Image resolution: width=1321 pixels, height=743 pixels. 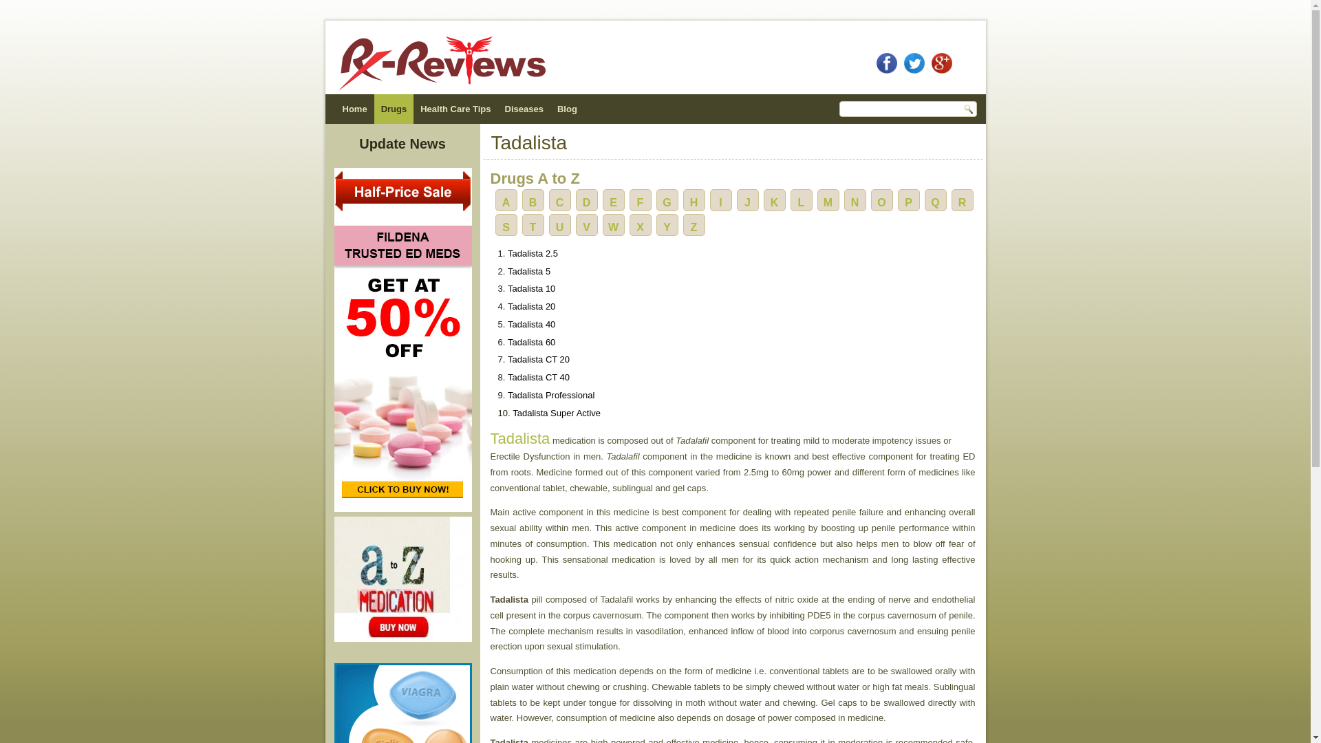 What do you see at coordinates (394, 109) in the screenshot?
I see `Drugs` at bounding box center [394, 109].